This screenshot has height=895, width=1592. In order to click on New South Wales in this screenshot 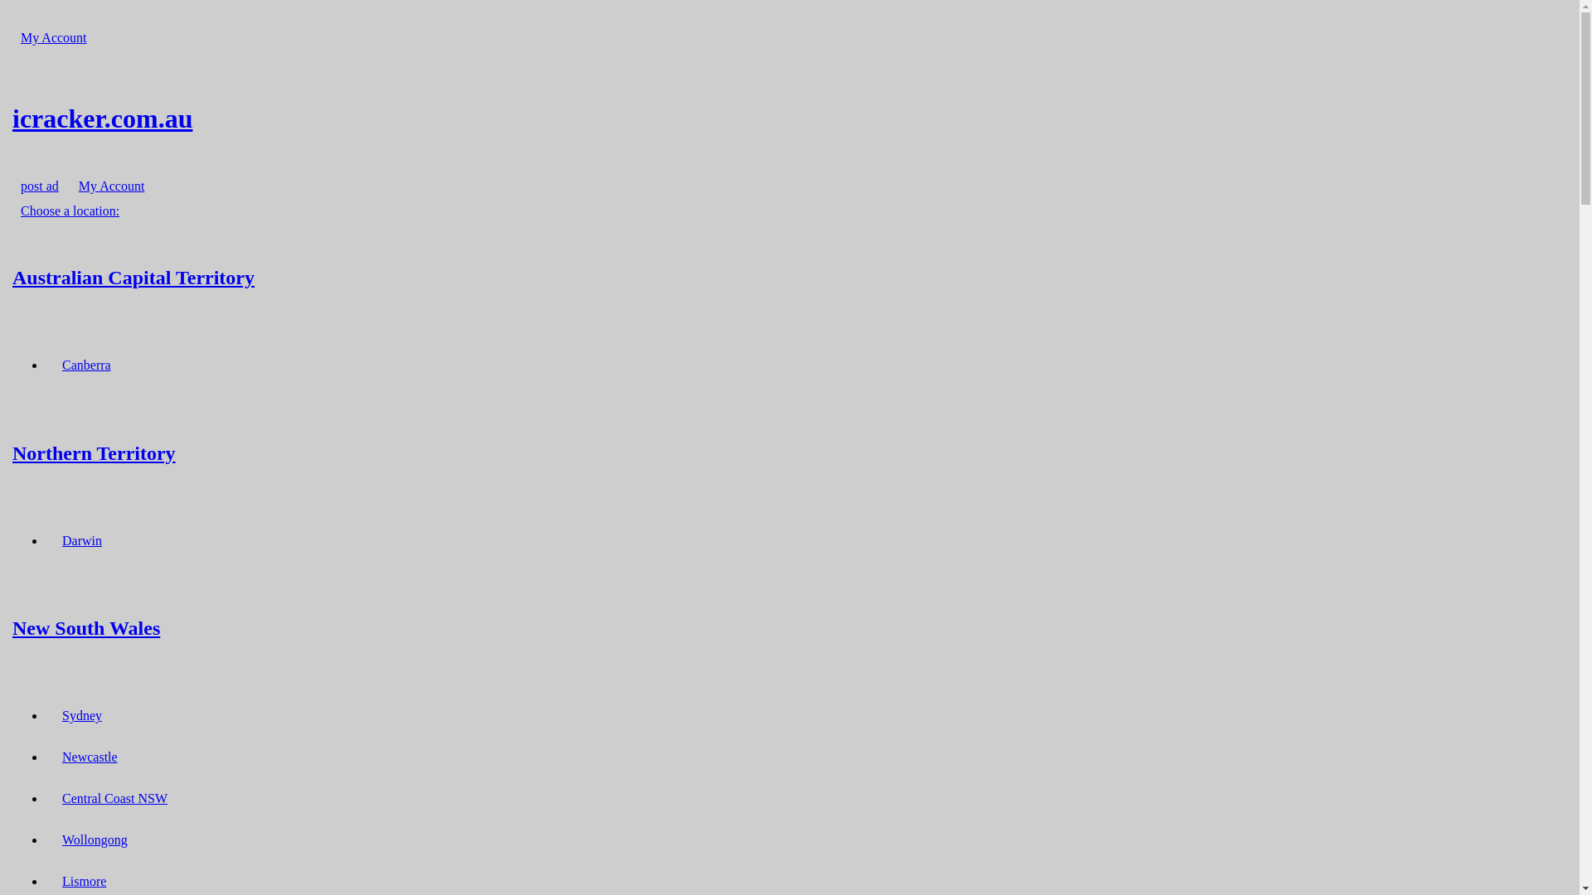, I will do `click(789, 628)`.